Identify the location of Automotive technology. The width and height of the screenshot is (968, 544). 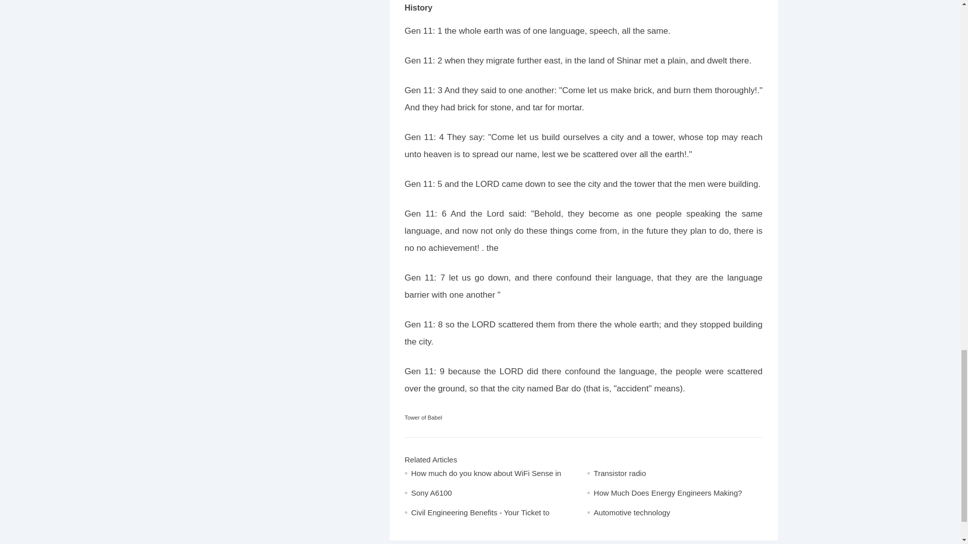
(632, 512).